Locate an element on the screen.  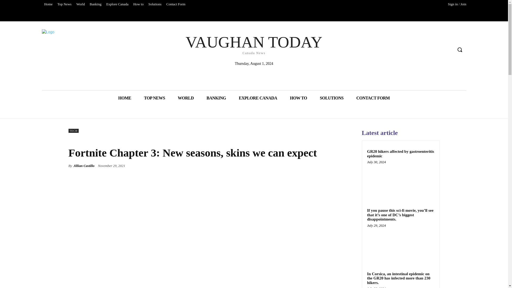
Banking is located at coordinates (48, 4).